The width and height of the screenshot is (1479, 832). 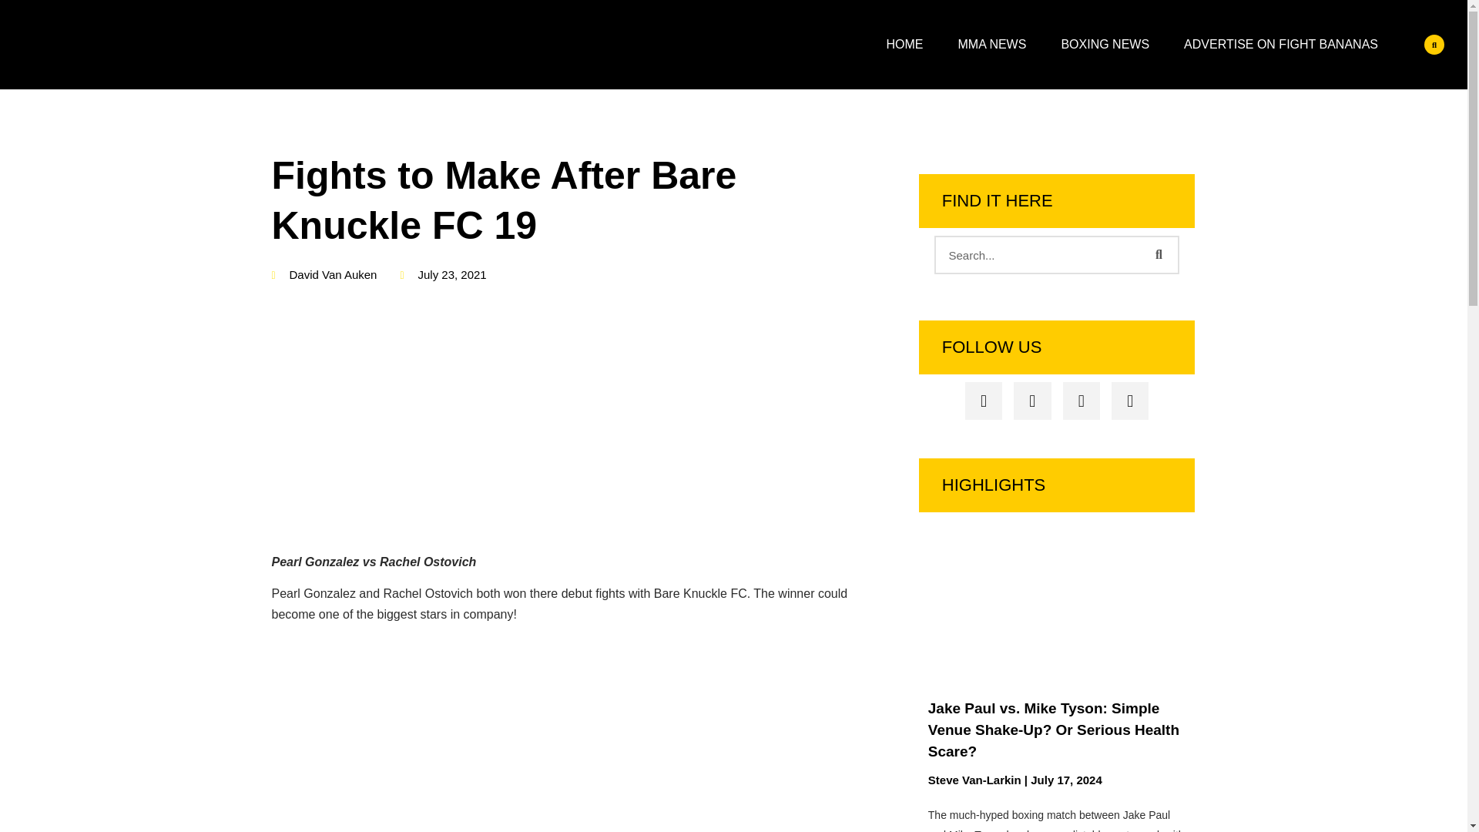 I want to click on Search, so click(x=1158, y=254).